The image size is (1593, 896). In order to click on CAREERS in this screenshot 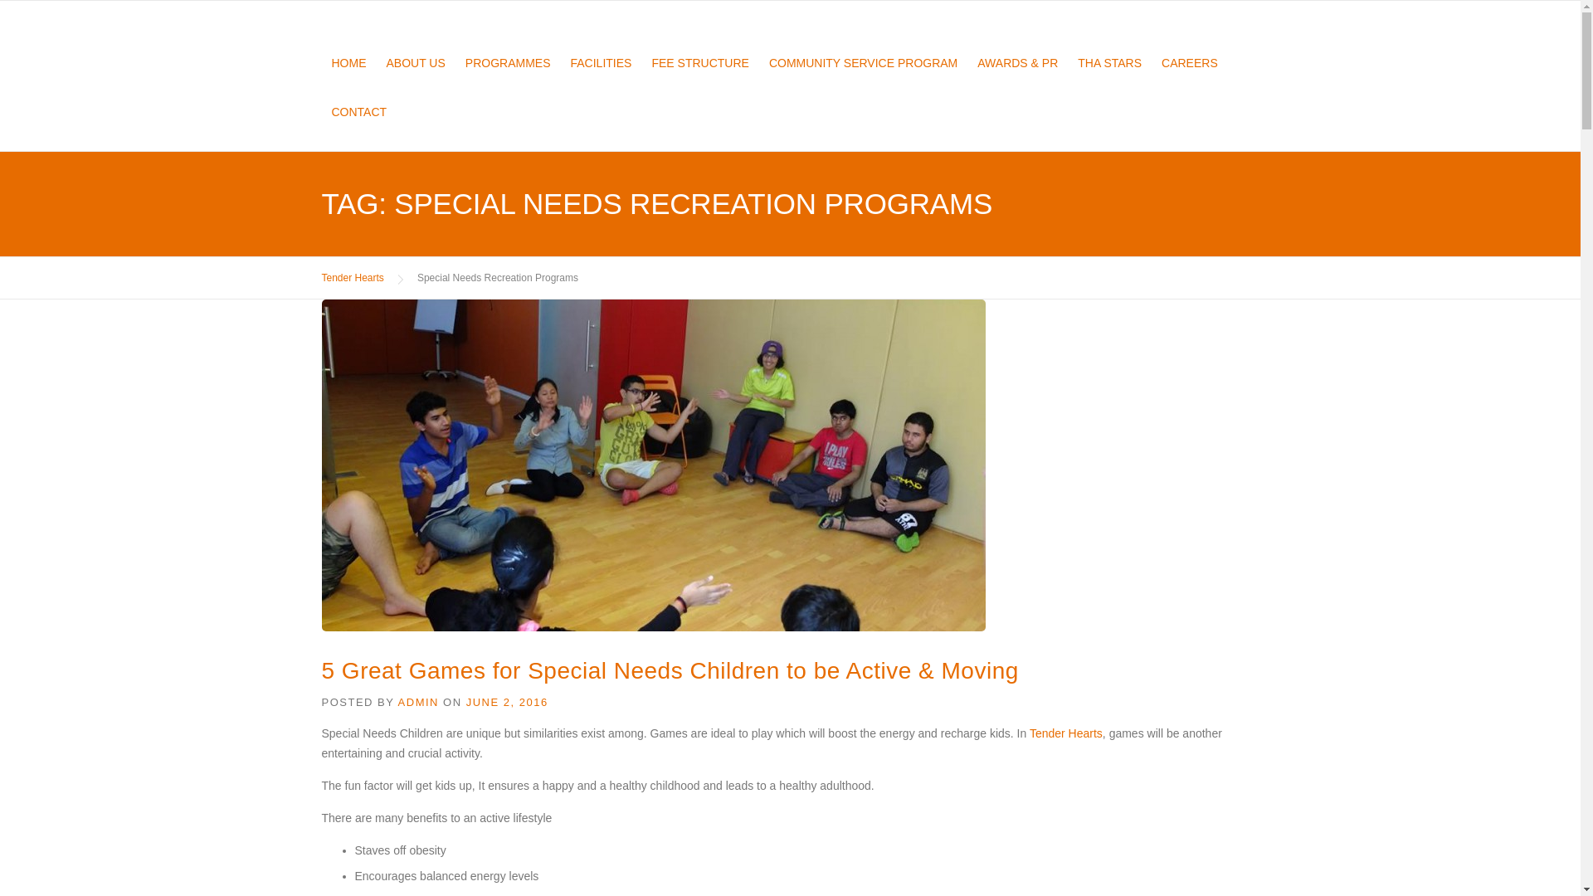, I will do `click(1190, 78)`.